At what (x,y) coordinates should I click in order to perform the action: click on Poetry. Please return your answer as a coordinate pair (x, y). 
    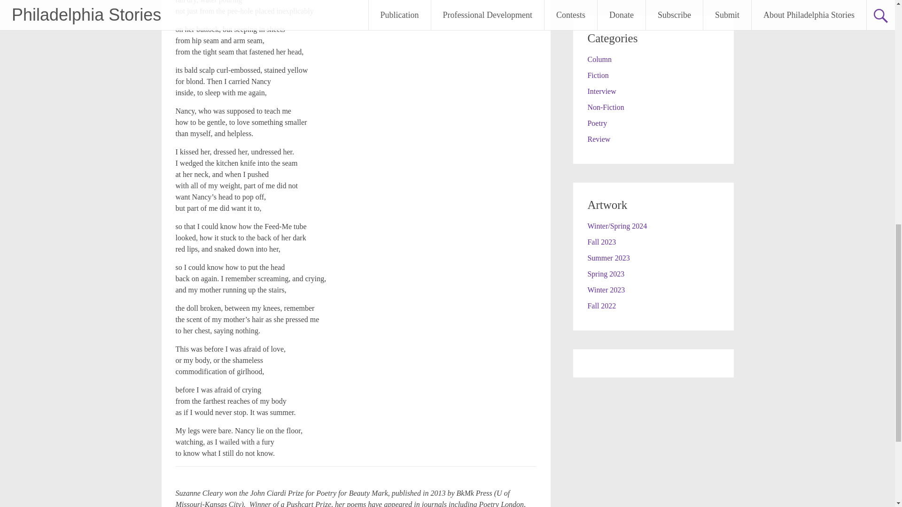
    Looking at the image, I should click on (597, 123).